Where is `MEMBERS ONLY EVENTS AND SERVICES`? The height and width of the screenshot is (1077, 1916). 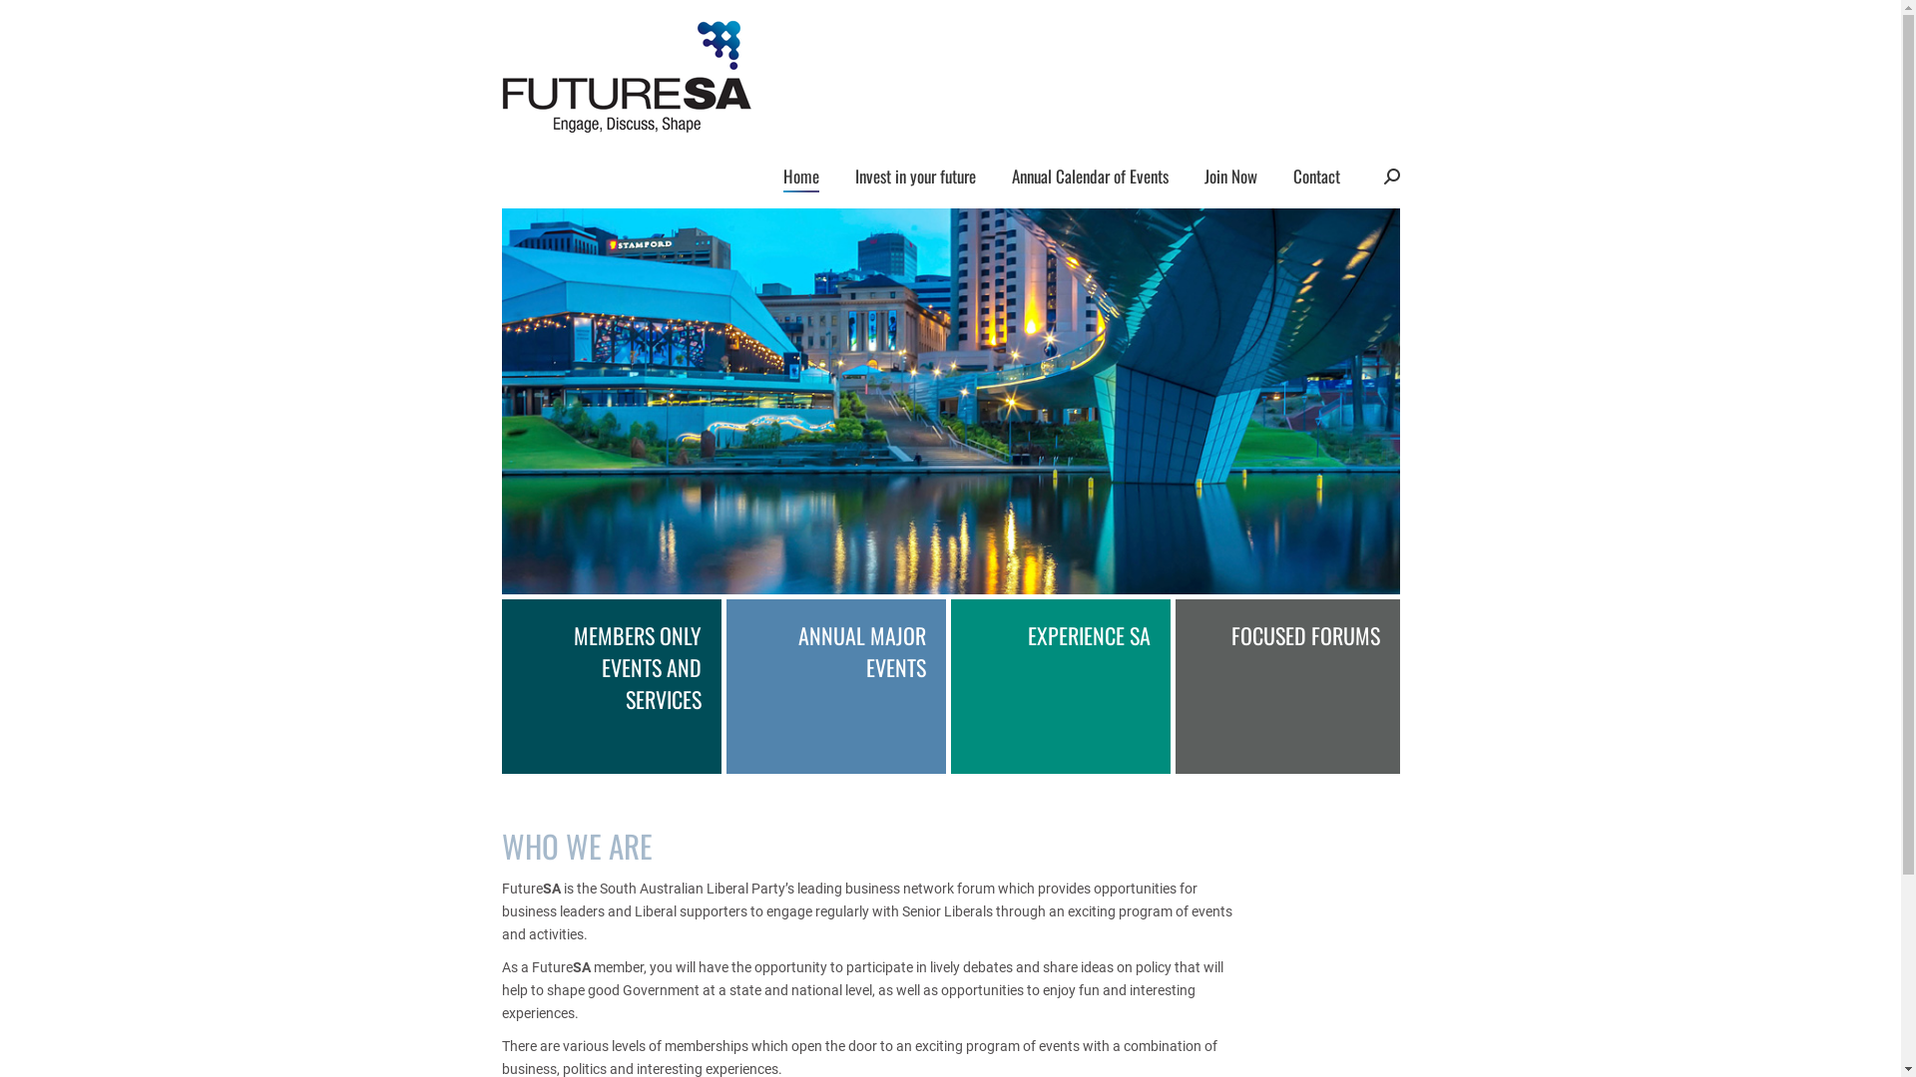 MEMBERS ONLY EVENTS AND SERVICES is located at coordinates (613, 686).